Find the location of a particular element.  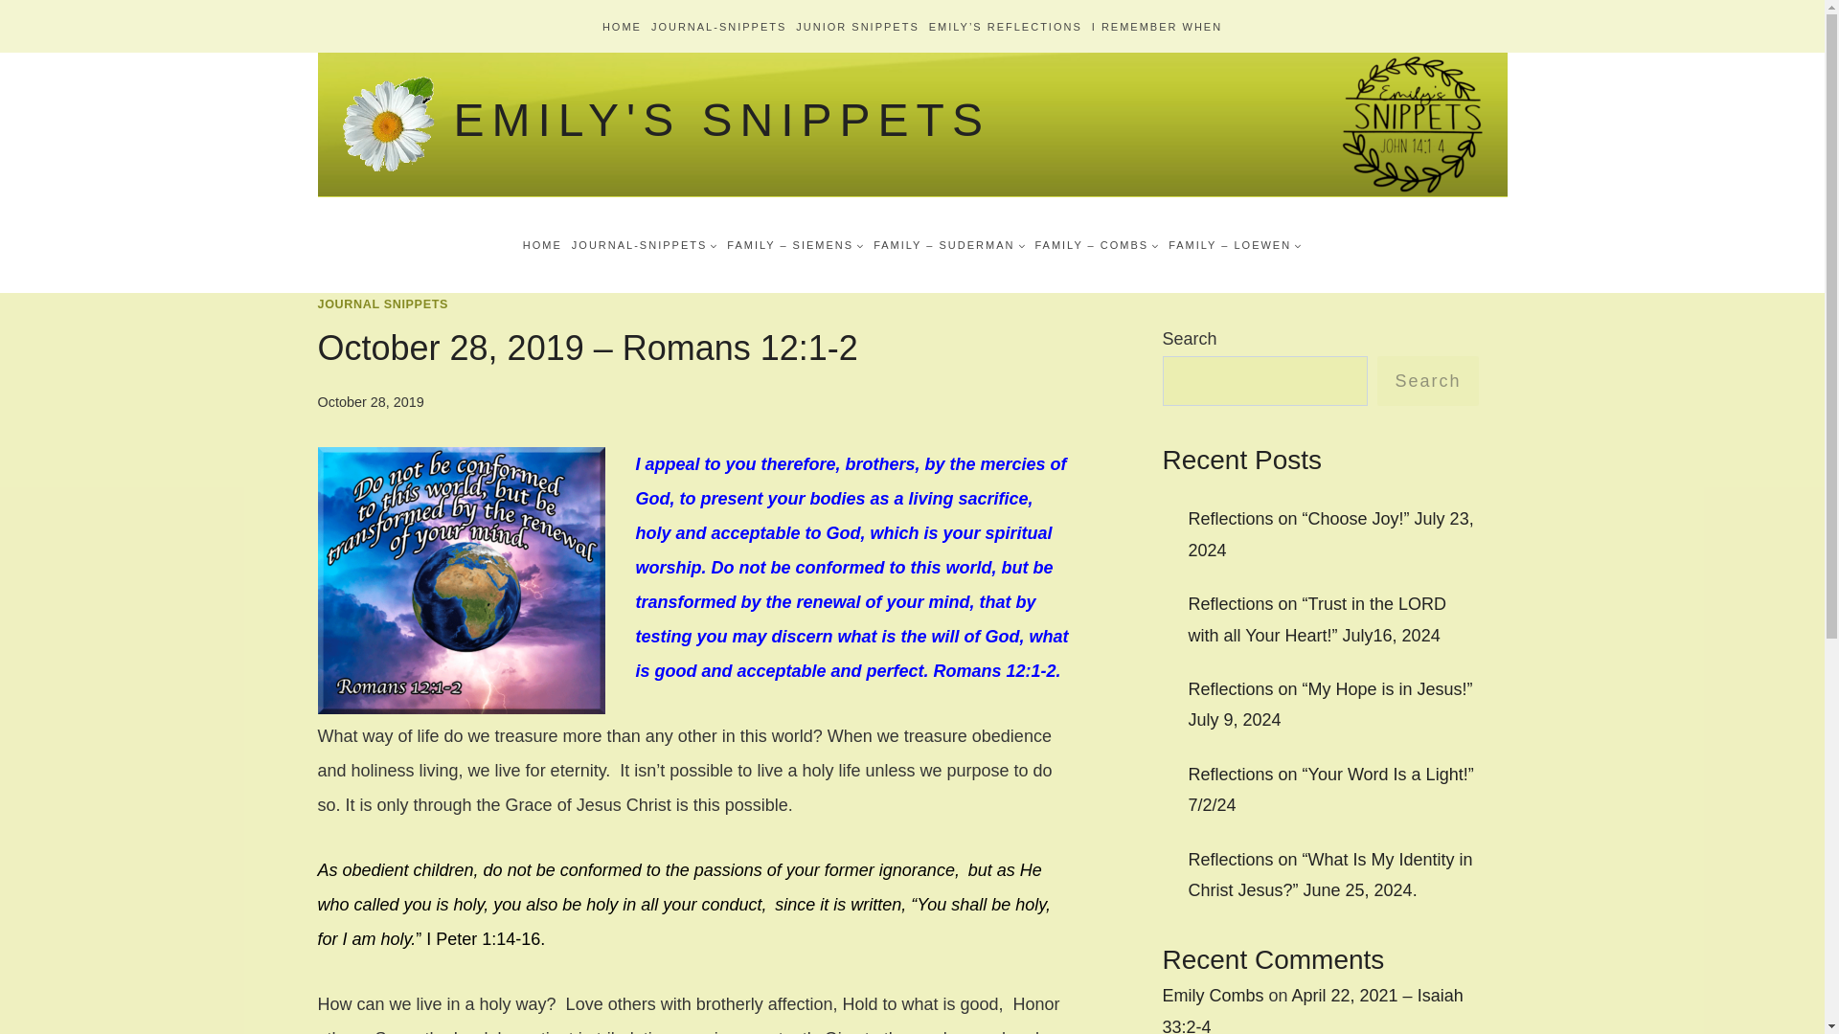

JOURNAL-SNIPPETS is located at coordinates (644, 244).